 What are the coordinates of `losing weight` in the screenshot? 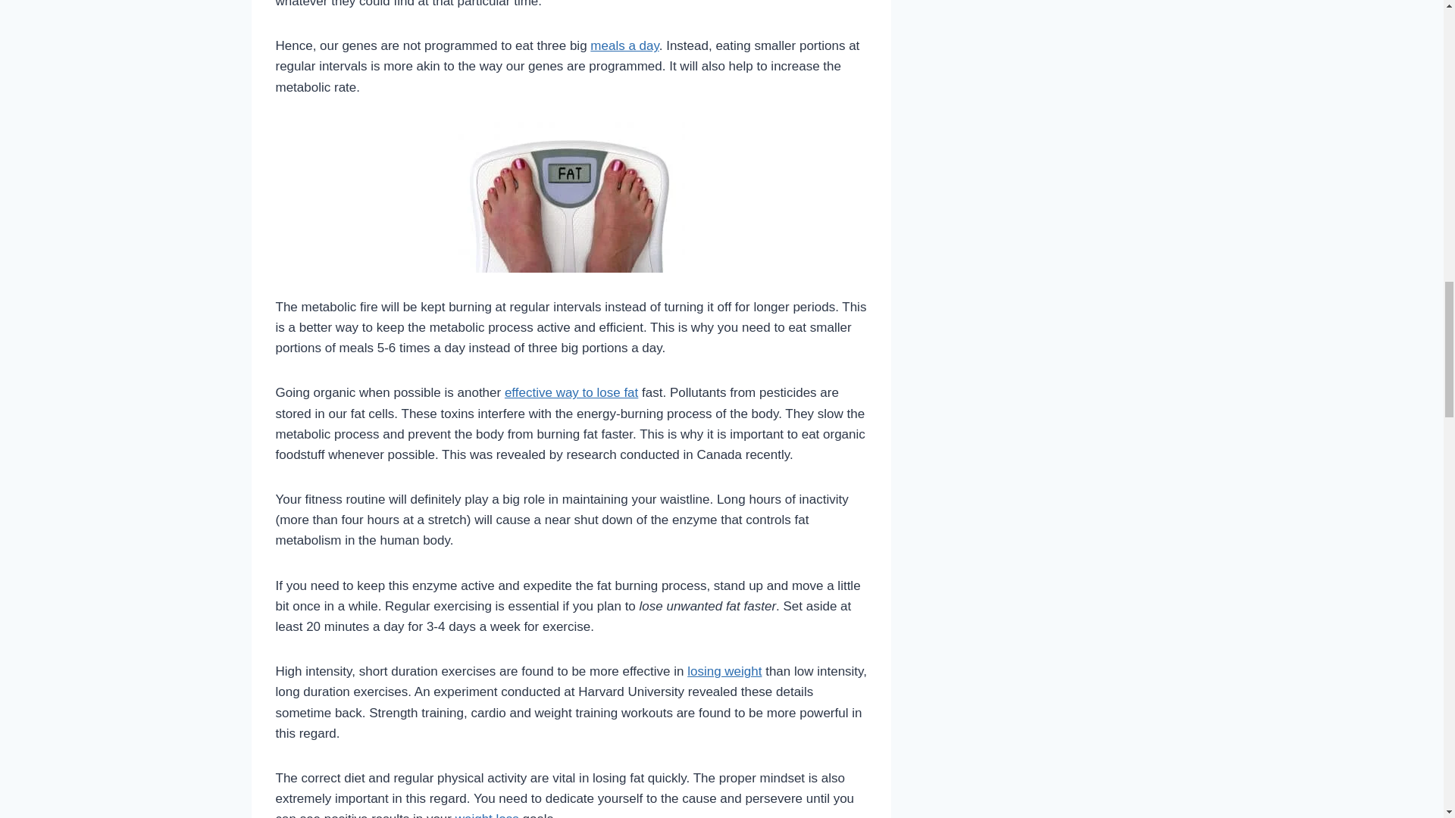 It's located at (724, 671).